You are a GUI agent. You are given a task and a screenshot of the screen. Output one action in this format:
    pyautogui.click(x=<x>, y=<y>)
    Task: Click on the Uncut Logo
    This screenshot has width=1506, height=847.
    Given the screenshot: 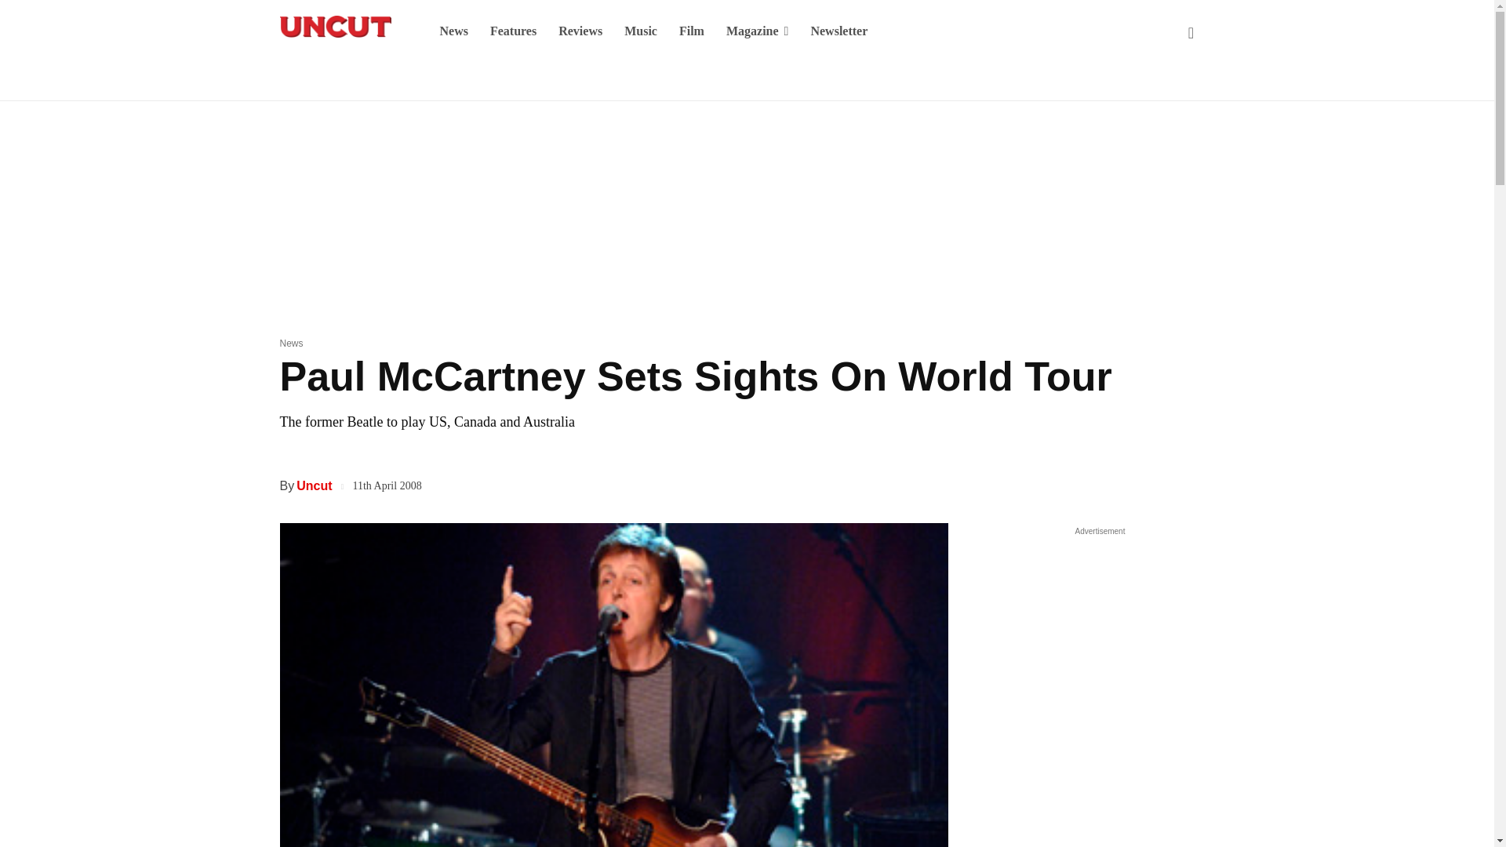 What is the action you would take?
    pyautogui.click(x=334, y=27)
    